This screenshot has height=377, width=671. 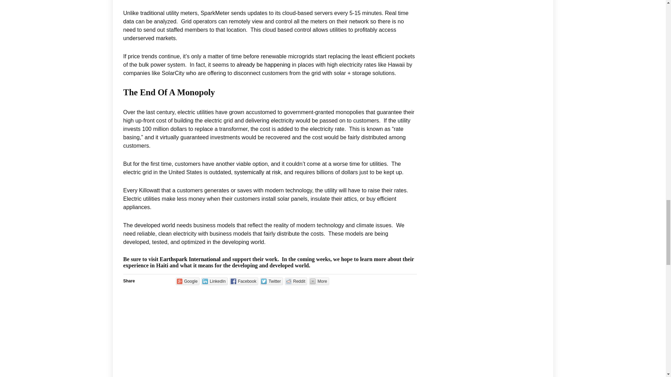 I want to click on Google, so click(x=188, y=281).